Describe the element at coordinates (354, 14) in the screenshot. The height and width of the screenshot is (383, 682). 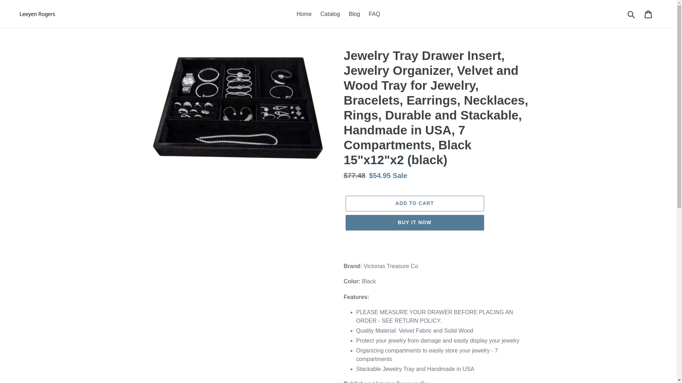
I see `Blog` at that location.